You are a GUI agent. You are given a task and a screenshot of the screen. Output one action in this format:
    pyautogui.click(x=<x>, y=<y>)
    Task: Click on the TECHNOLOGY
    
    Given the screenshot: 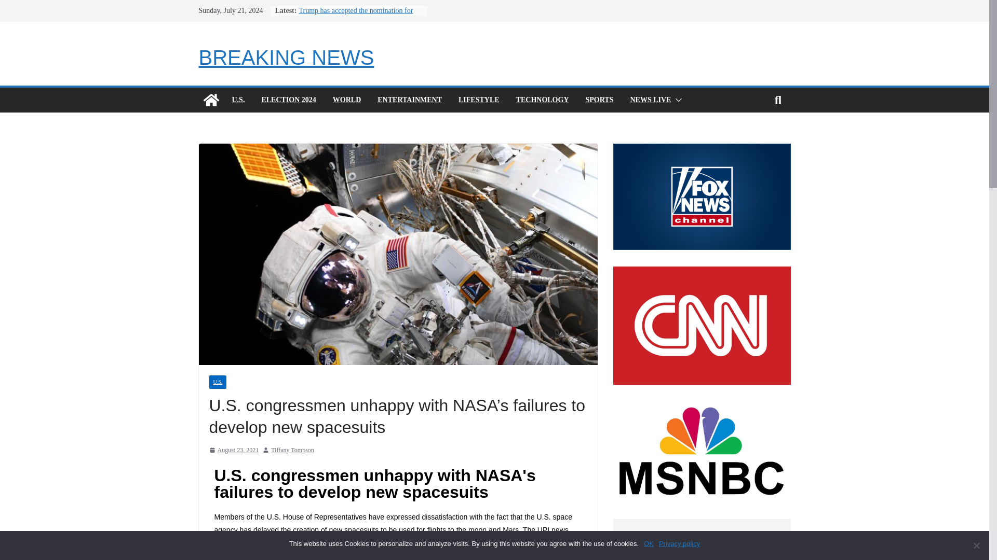 What is the action you would take?
    pyautogui.click(x=543, y=100)
    